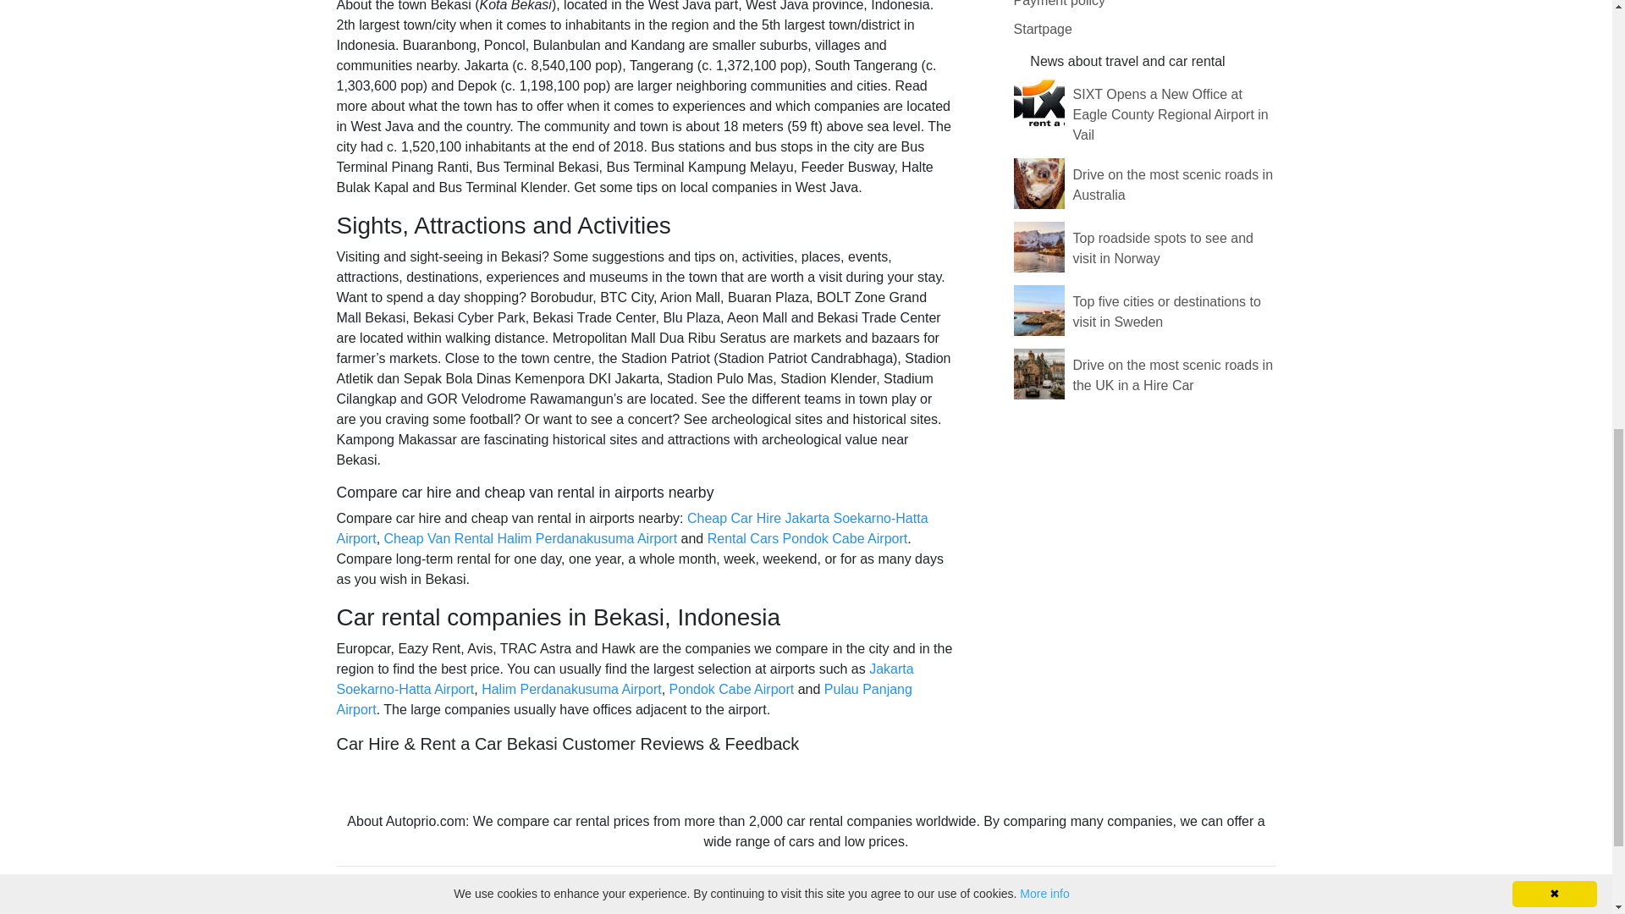 The image size is (1625, 914). Describe the element at coordinates (625, 679) in the screenshot. I see `Jakarta Soekarno-Hatta Airport` at that location.